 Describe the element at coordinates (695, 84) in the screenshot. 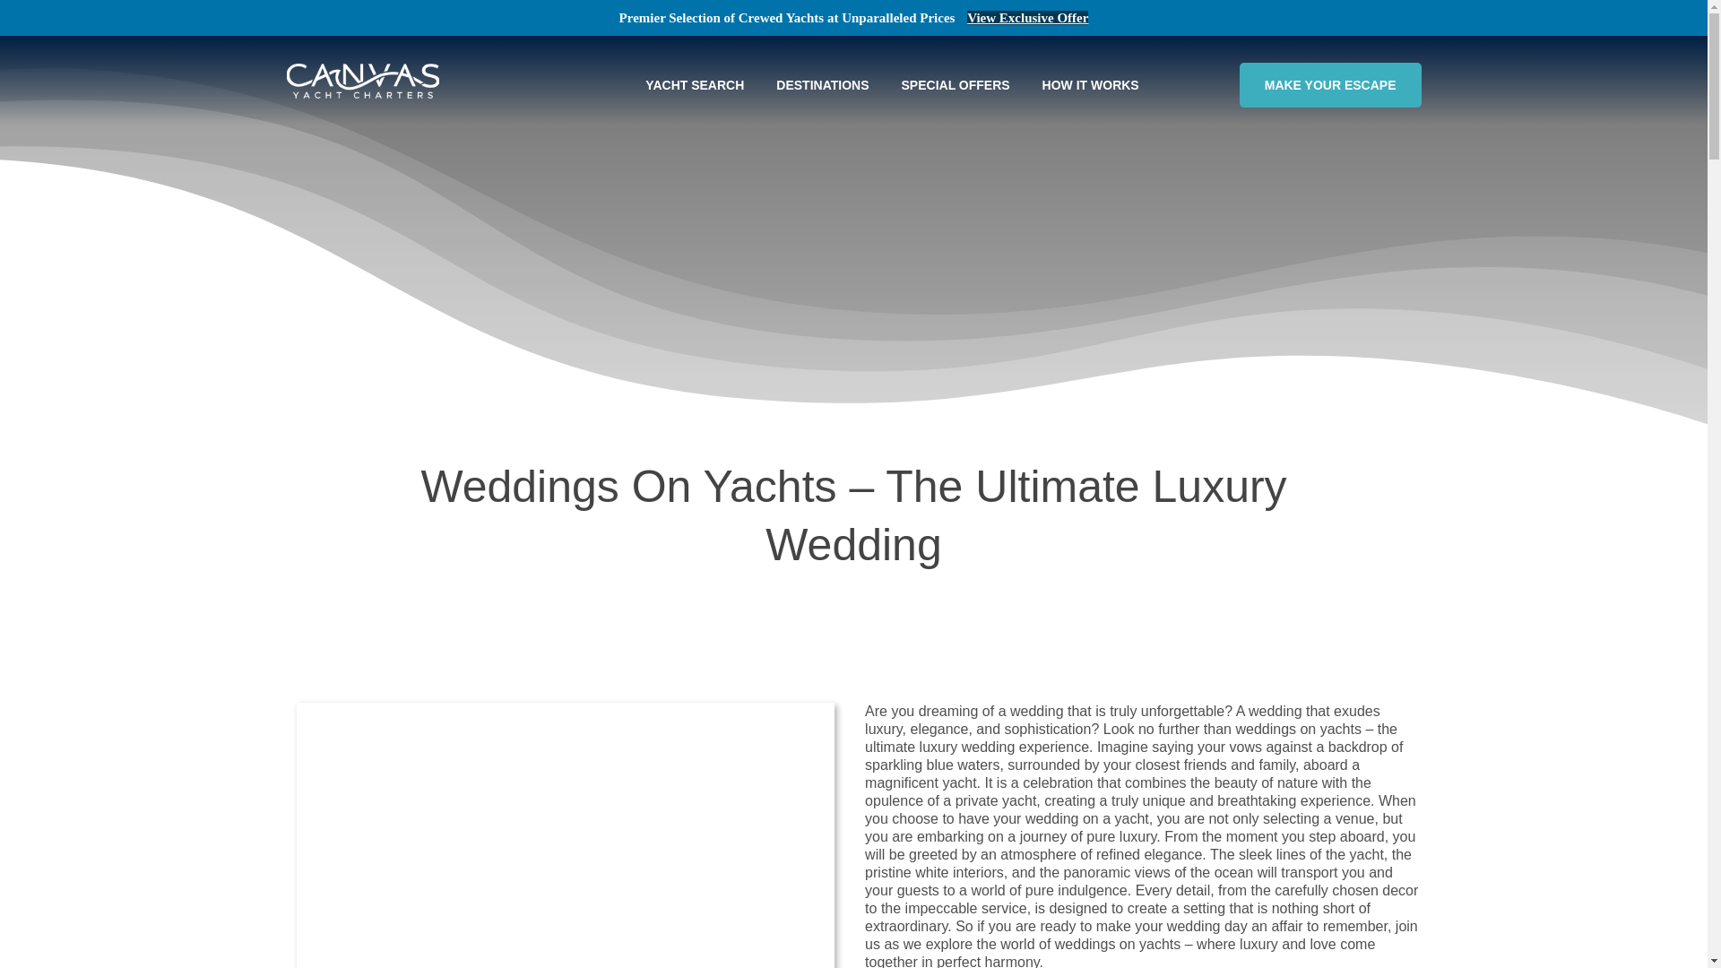

I see `YACHT SEARCH` at that location.